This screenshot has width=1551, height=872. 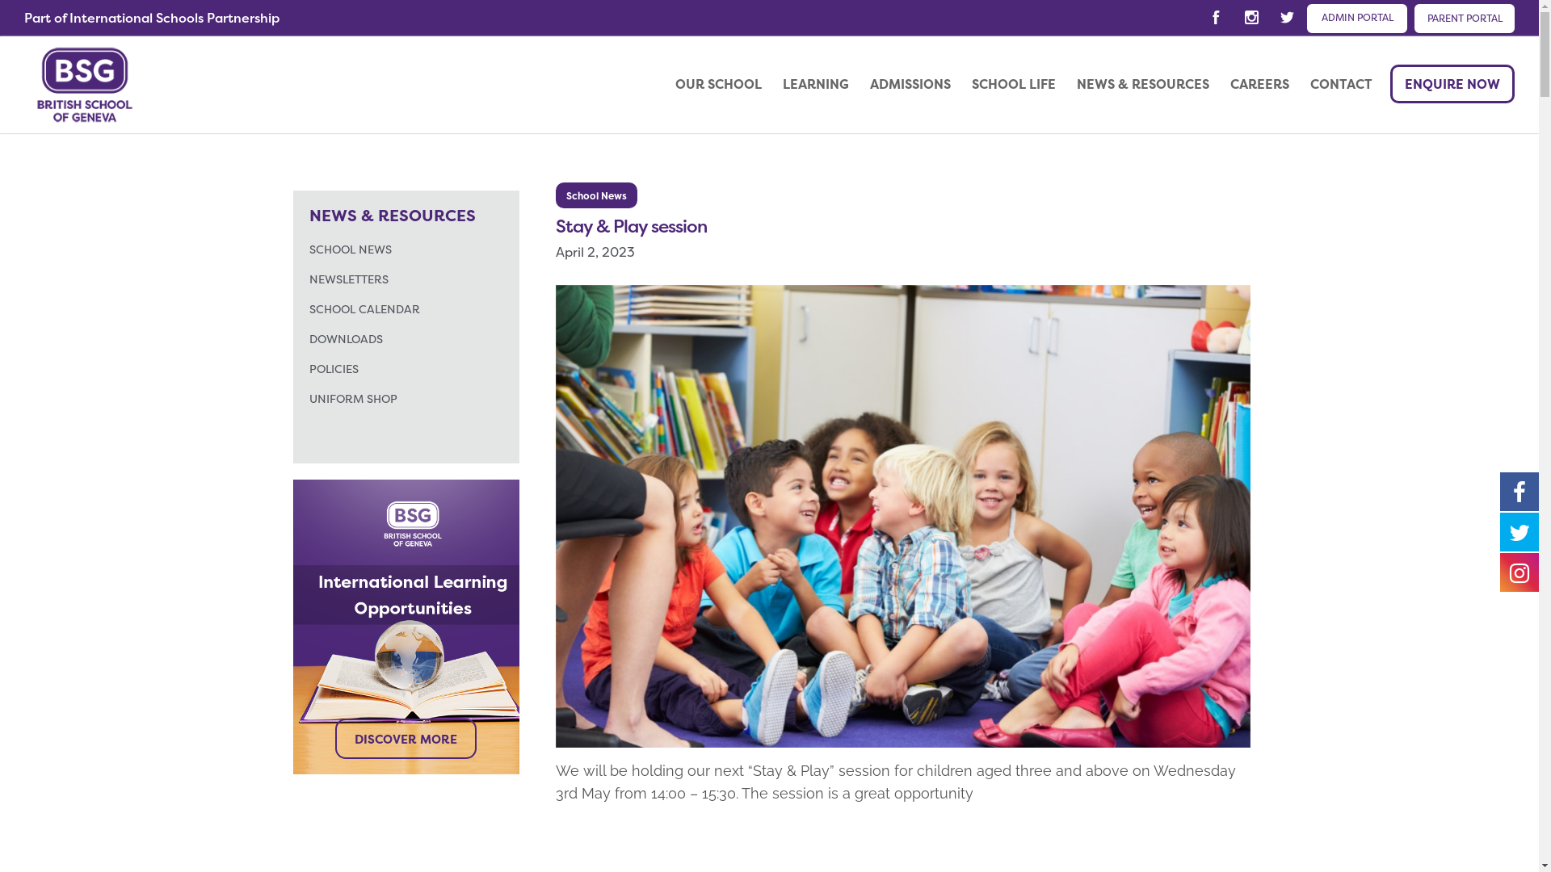 I want to click on SCHOOL CALENDAR, so click(x=364, y=312).